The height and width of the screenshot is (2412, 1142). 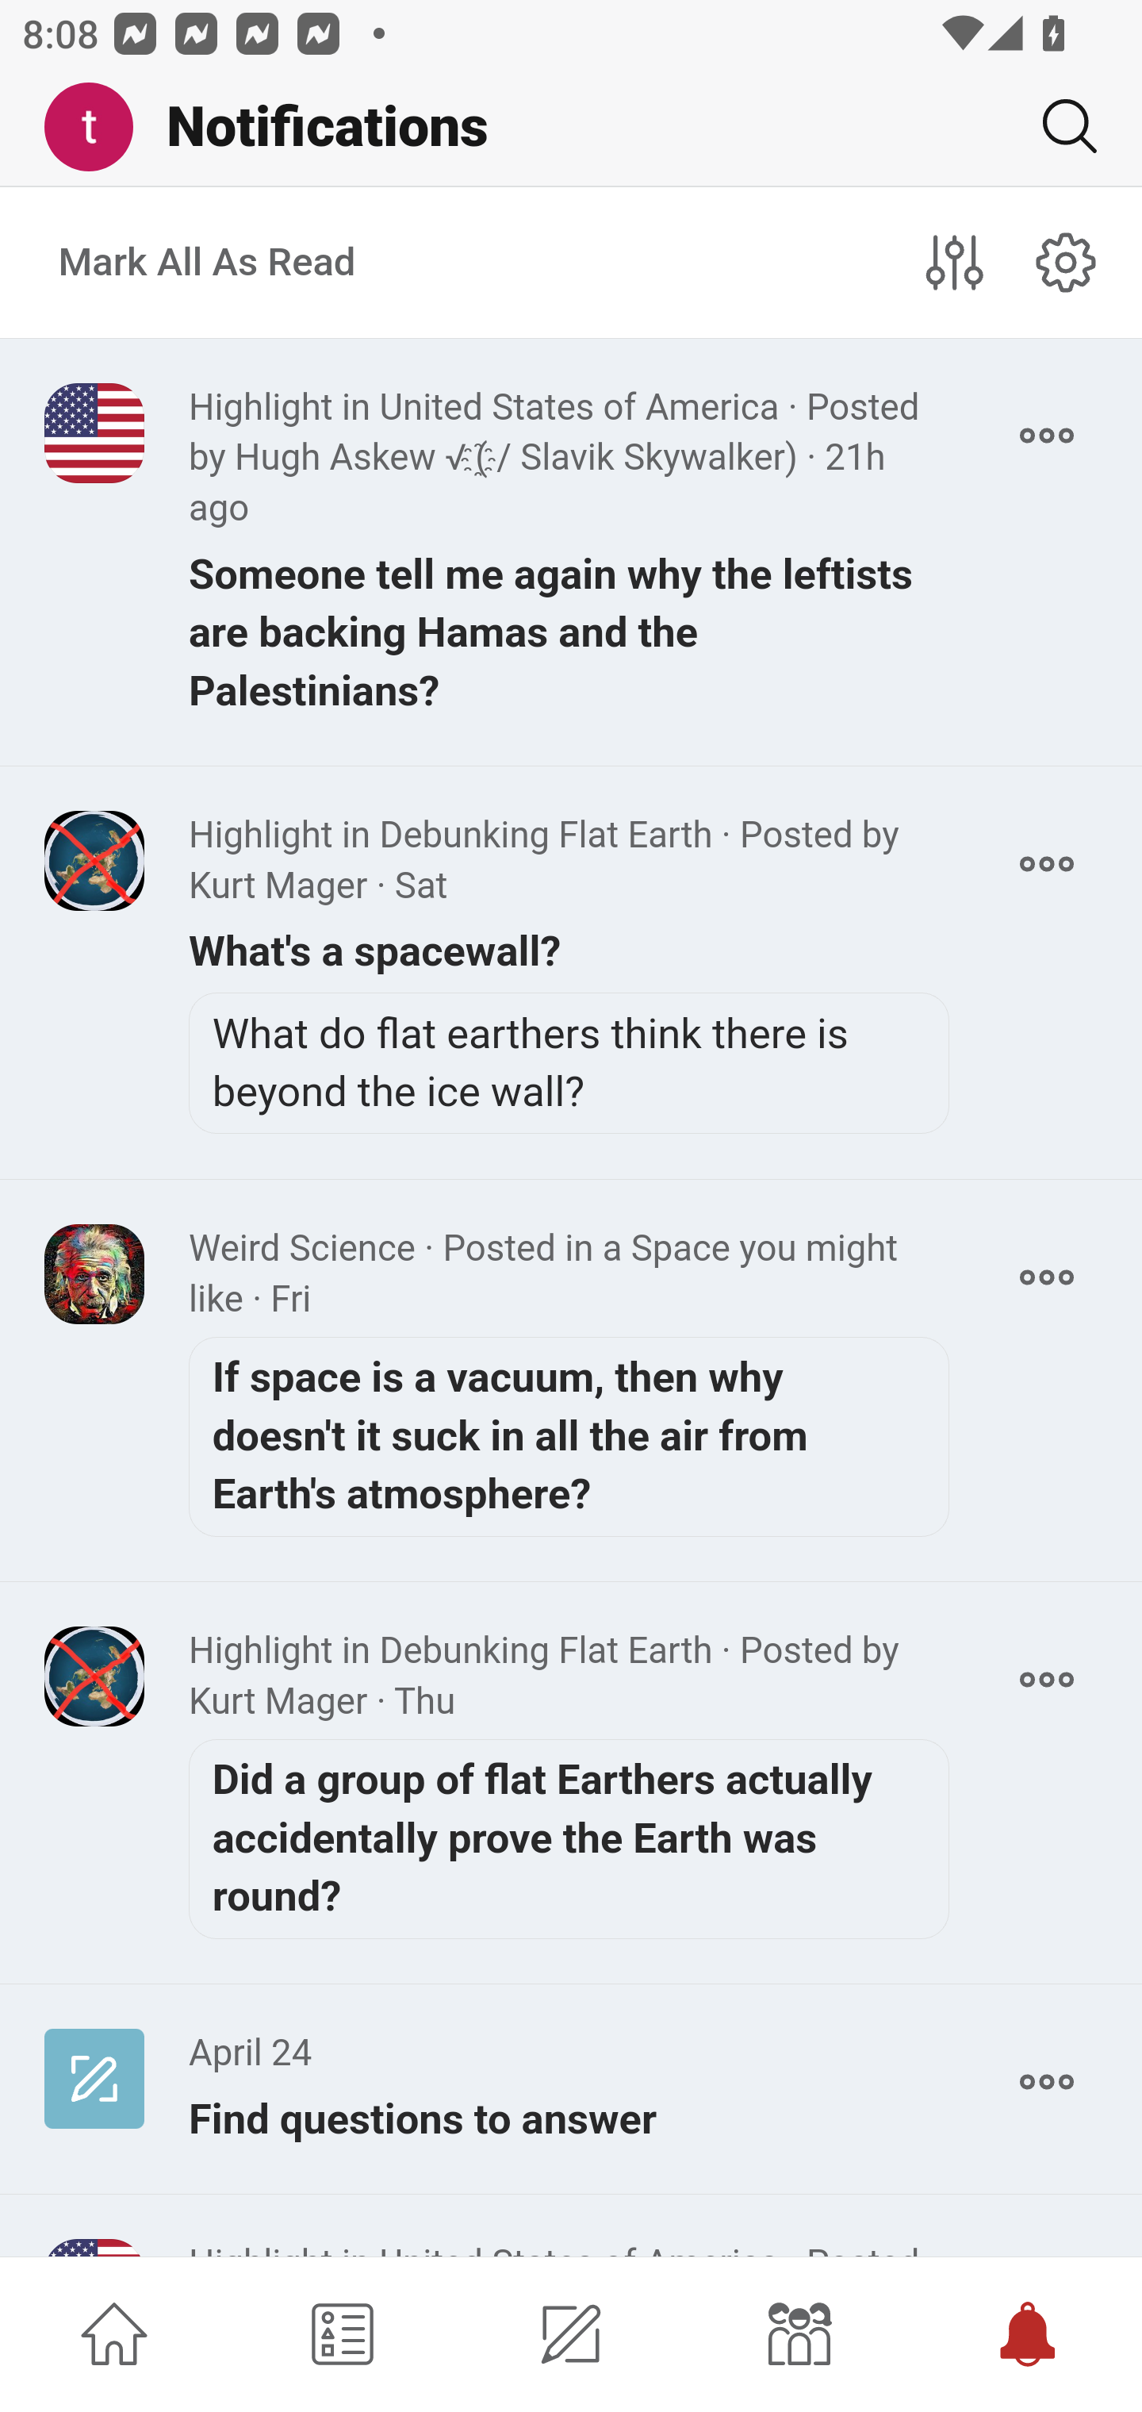 What do you see at coordinates (1047, 1277) in the screenshot?
I see `More` at bounding box center [1047, 1277].